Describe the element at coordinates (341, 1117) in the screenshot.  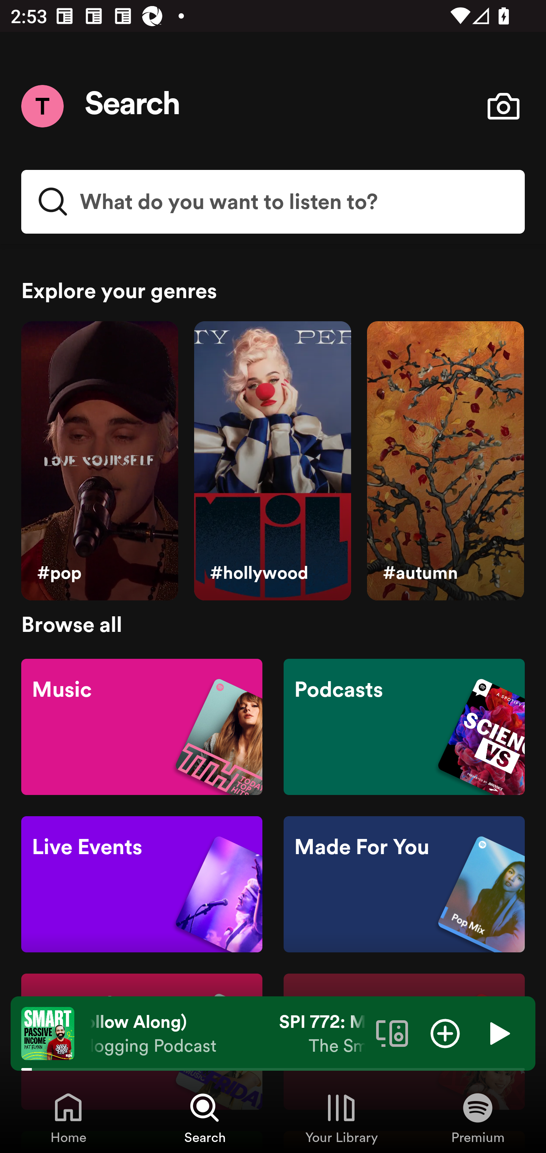
I see `Your Library, Tab 3 of 4 Your Library Your Library` at that location.